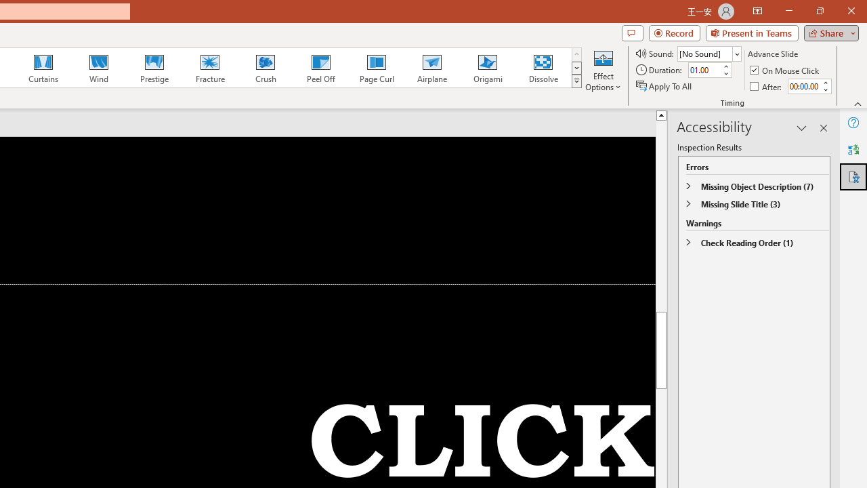  Describe the element at coordinates (767, 85) in the screenshot. I see `After` at that location.